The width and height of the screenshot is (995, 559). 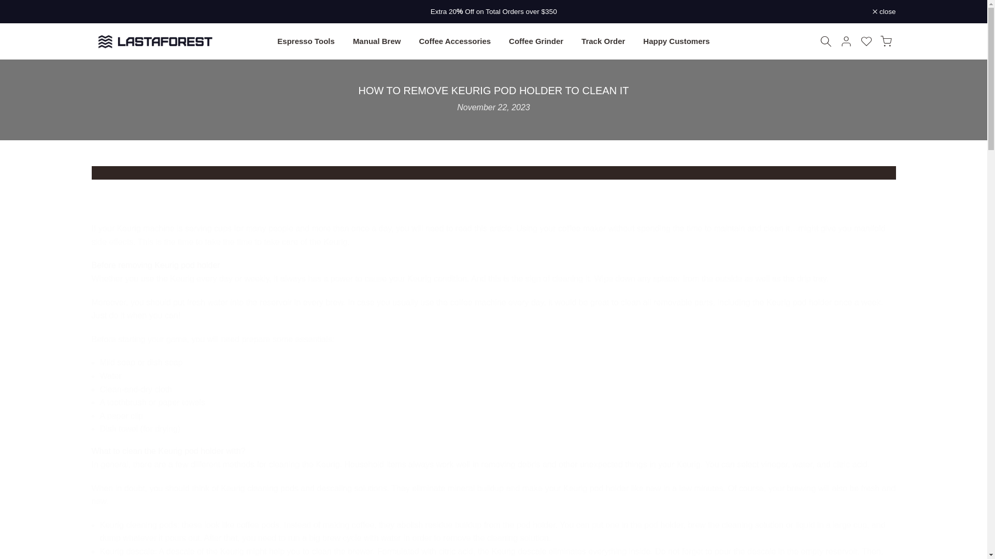 I want to click on Espresso Tools, so click(x=306, y=40).